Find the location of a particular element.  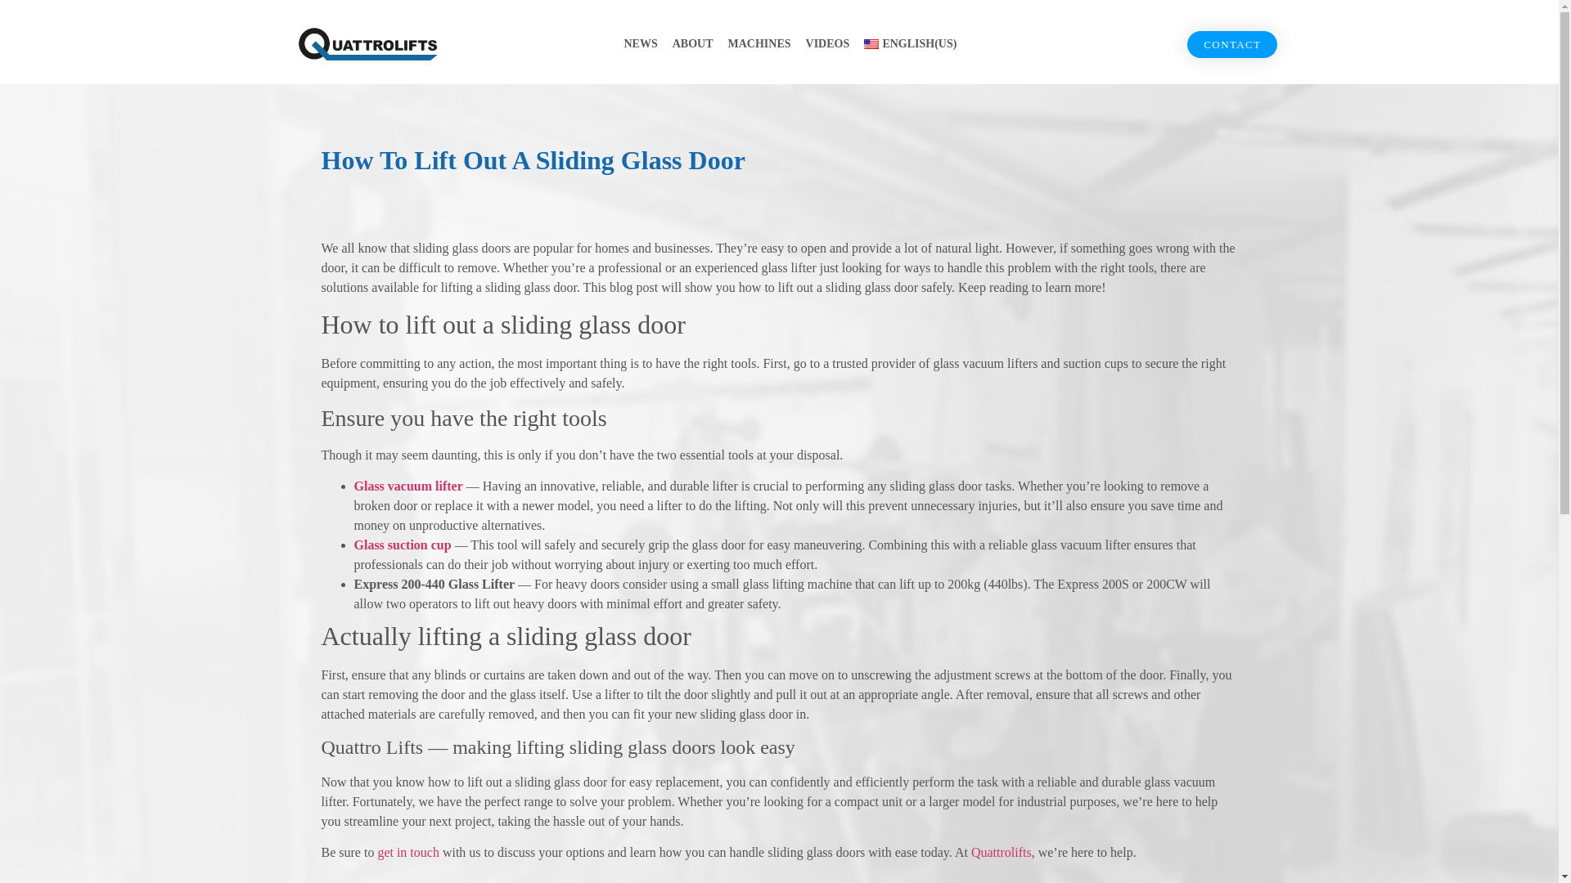

ABOUT is located at coordinates (692, 44).